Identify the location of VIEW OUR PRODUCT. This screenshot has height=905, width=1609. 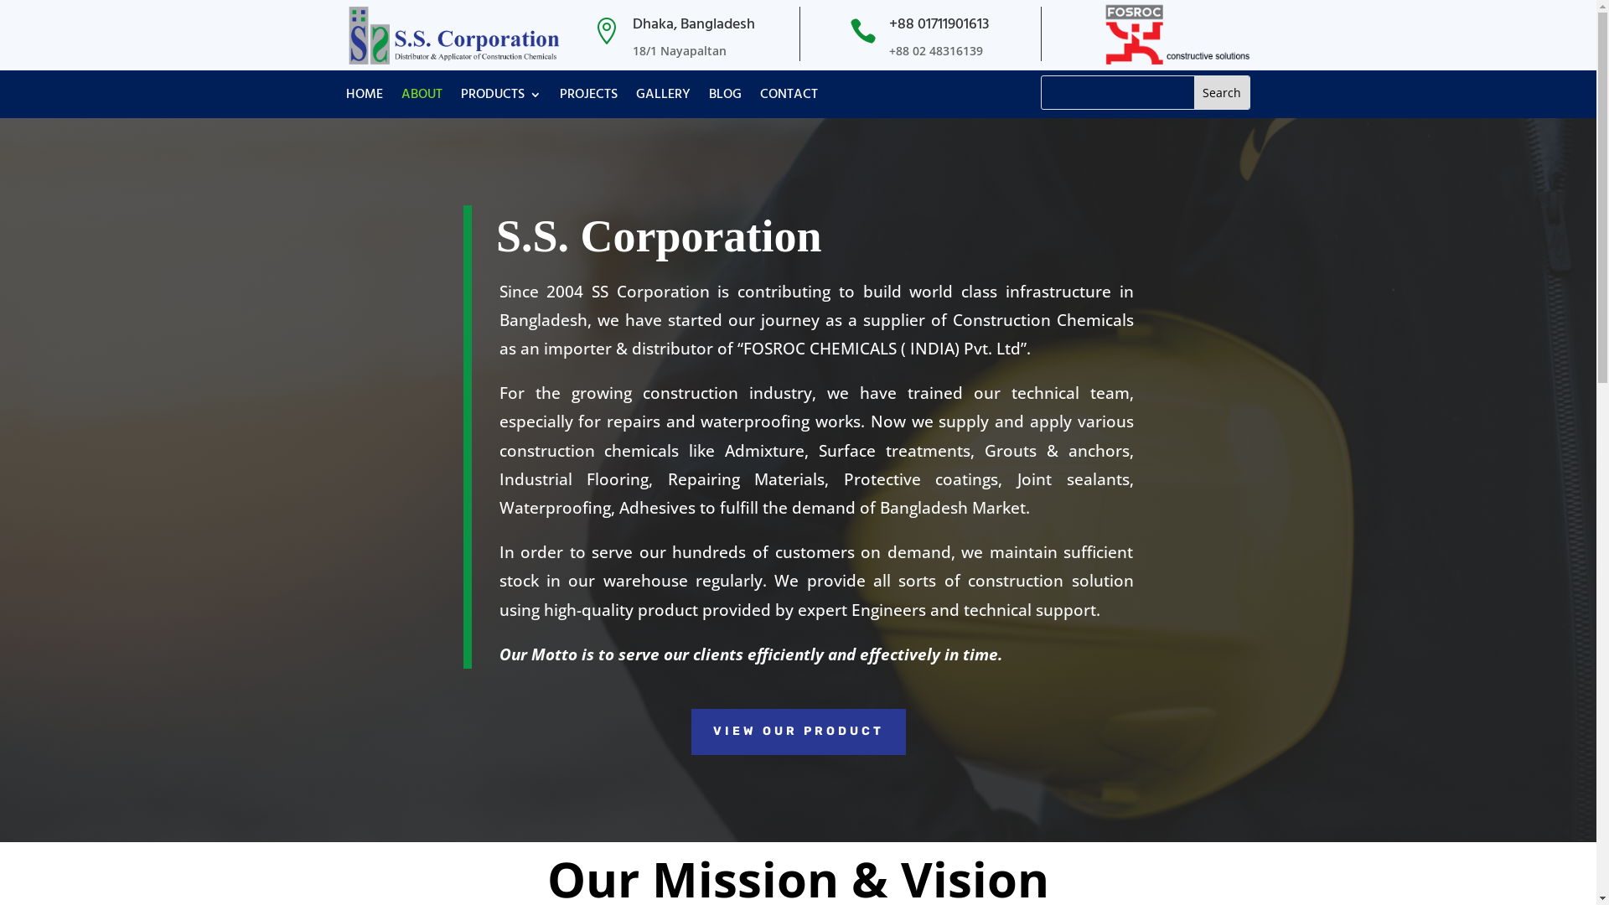
(798, 732).